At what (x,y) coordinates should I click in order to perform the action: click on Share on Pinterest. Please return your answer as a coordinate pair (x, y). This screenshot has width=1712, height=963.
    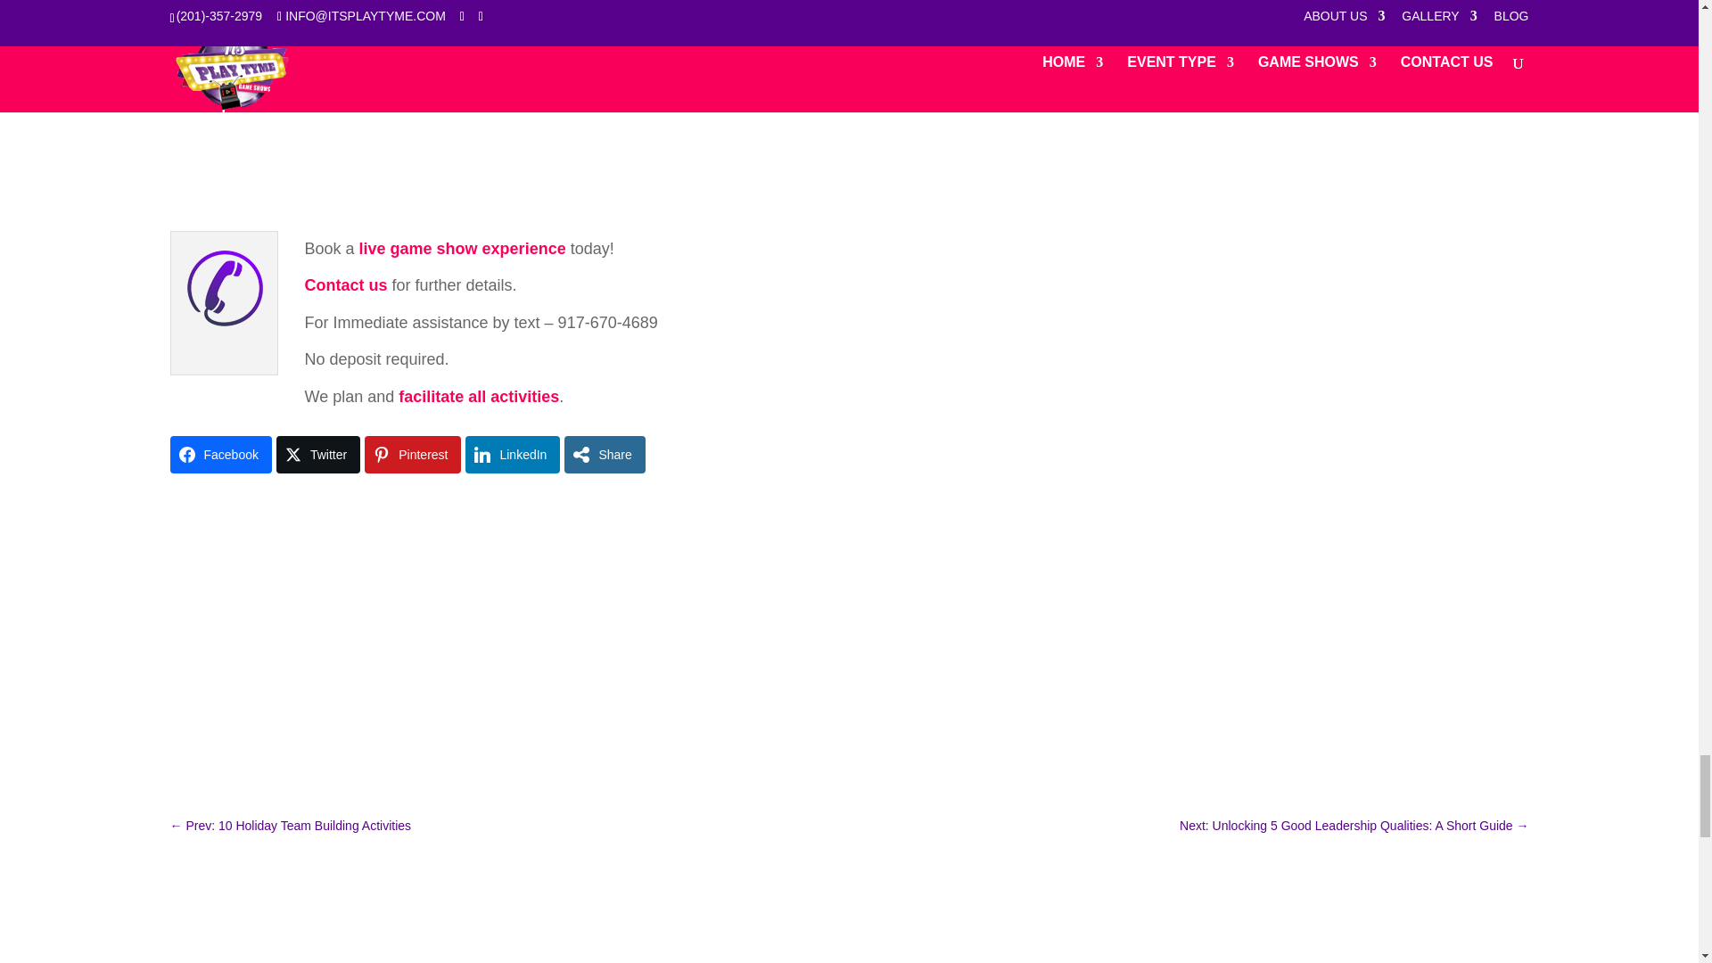
    Looking at the image, I should click on (412, 455).